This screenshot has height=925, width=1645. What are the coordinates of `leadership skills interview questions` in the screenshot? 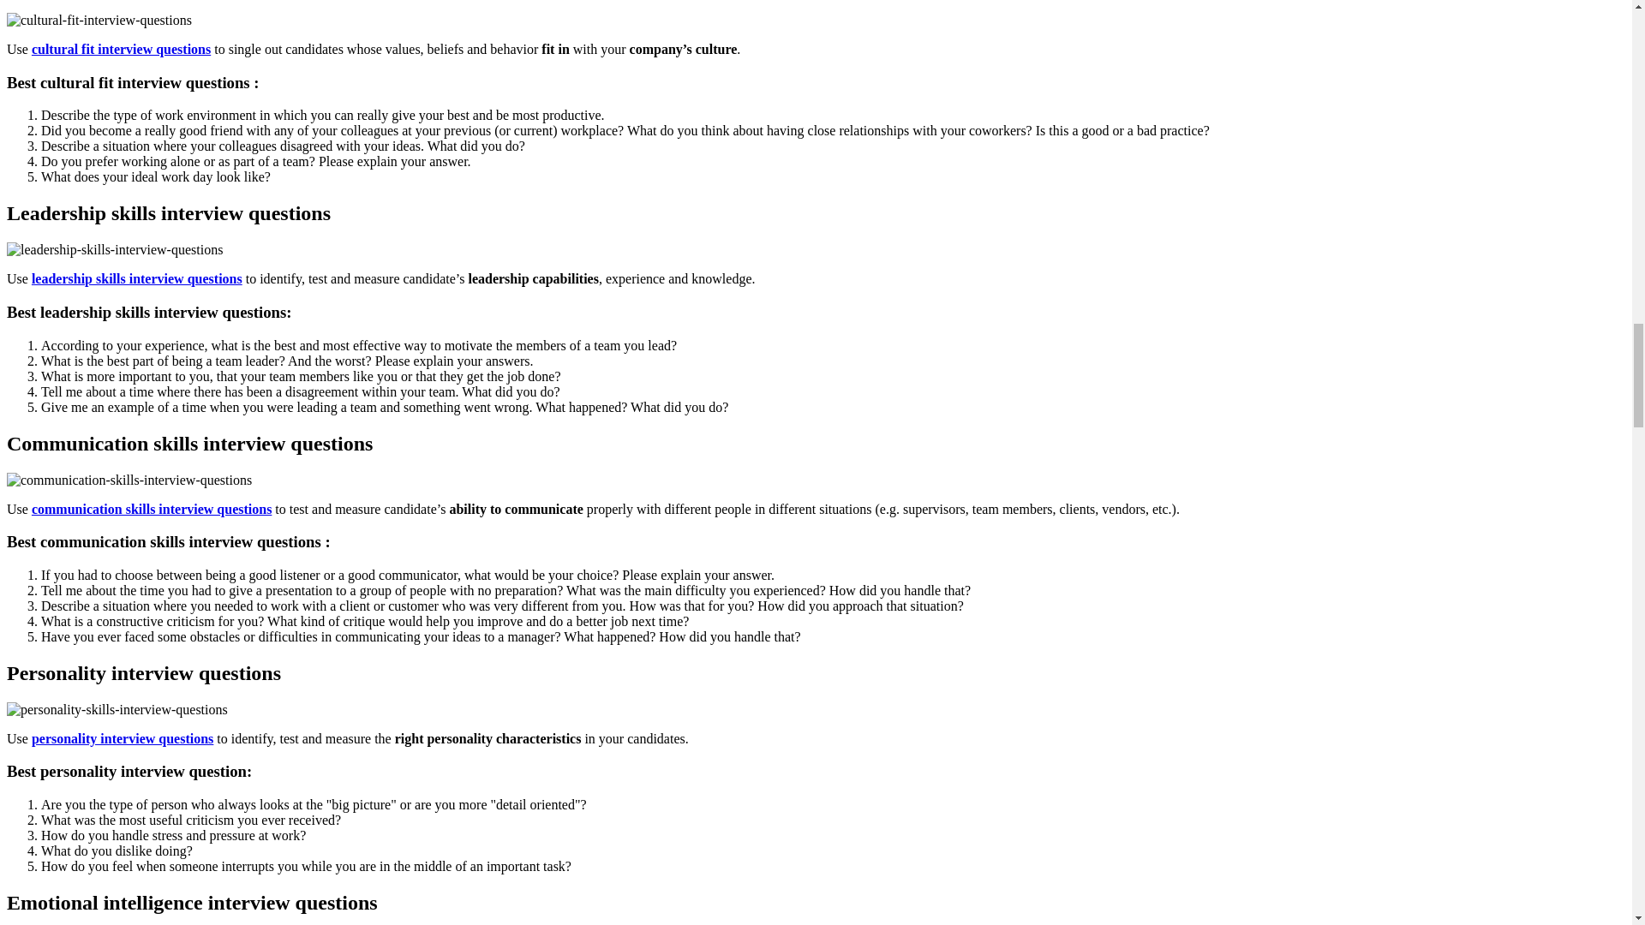 It's located at (136, 278).